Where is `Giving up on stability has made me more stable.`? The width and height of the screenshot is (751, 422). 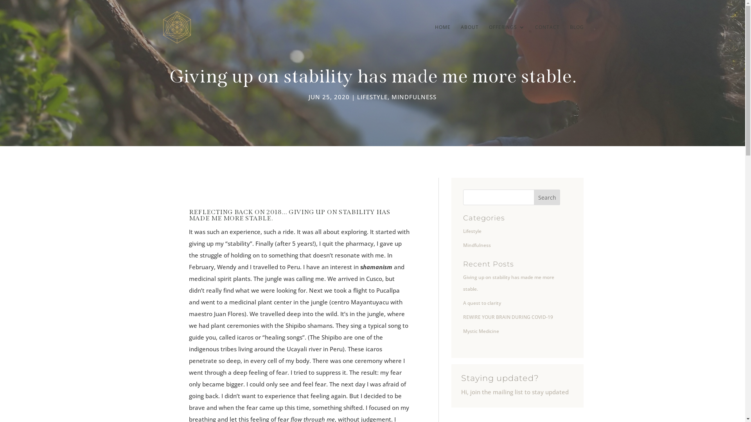 Giving up on stability has made me more stable. is located at coordinates (508, 283).